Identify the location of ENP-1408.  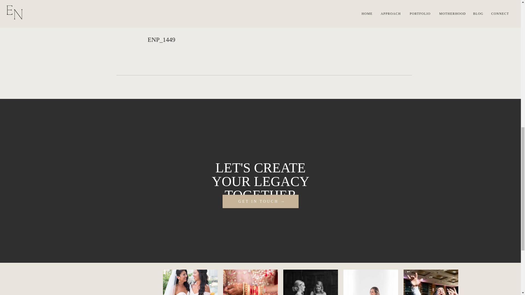
(250, 282).